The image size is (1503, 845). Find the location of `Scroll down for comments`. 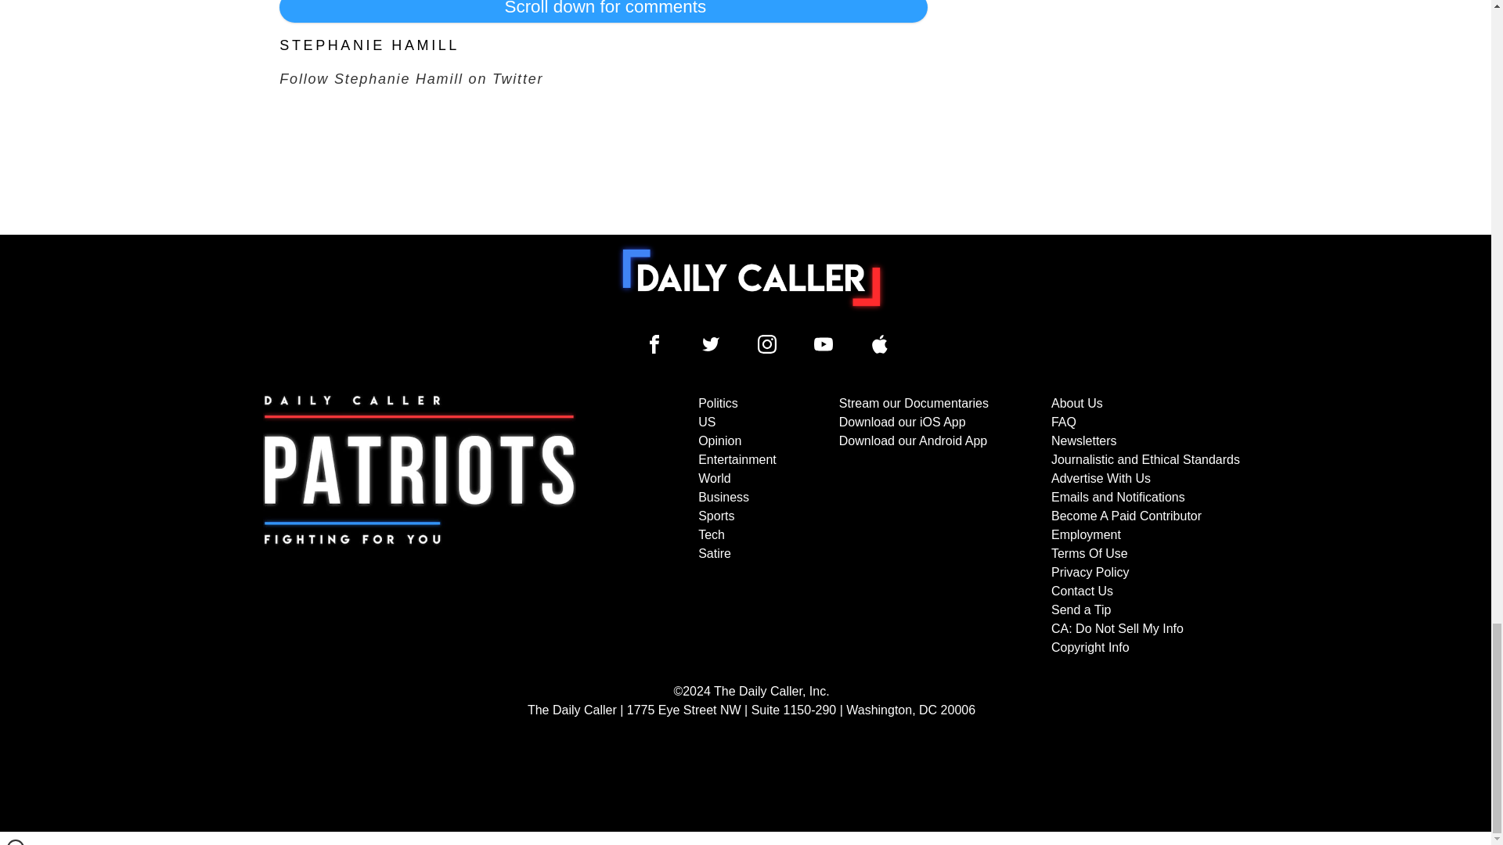

Scroll down for comments is located at coordinates (603, 11).